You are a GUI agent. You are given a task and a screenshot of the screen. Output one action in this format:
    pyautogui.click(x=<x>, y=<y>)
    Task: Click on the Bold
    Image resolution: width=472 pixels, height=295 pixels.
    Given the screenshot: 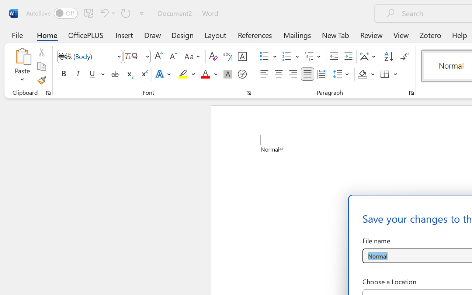 What is the action you would take?
    pyautogui.click(x=63, y=74)
    